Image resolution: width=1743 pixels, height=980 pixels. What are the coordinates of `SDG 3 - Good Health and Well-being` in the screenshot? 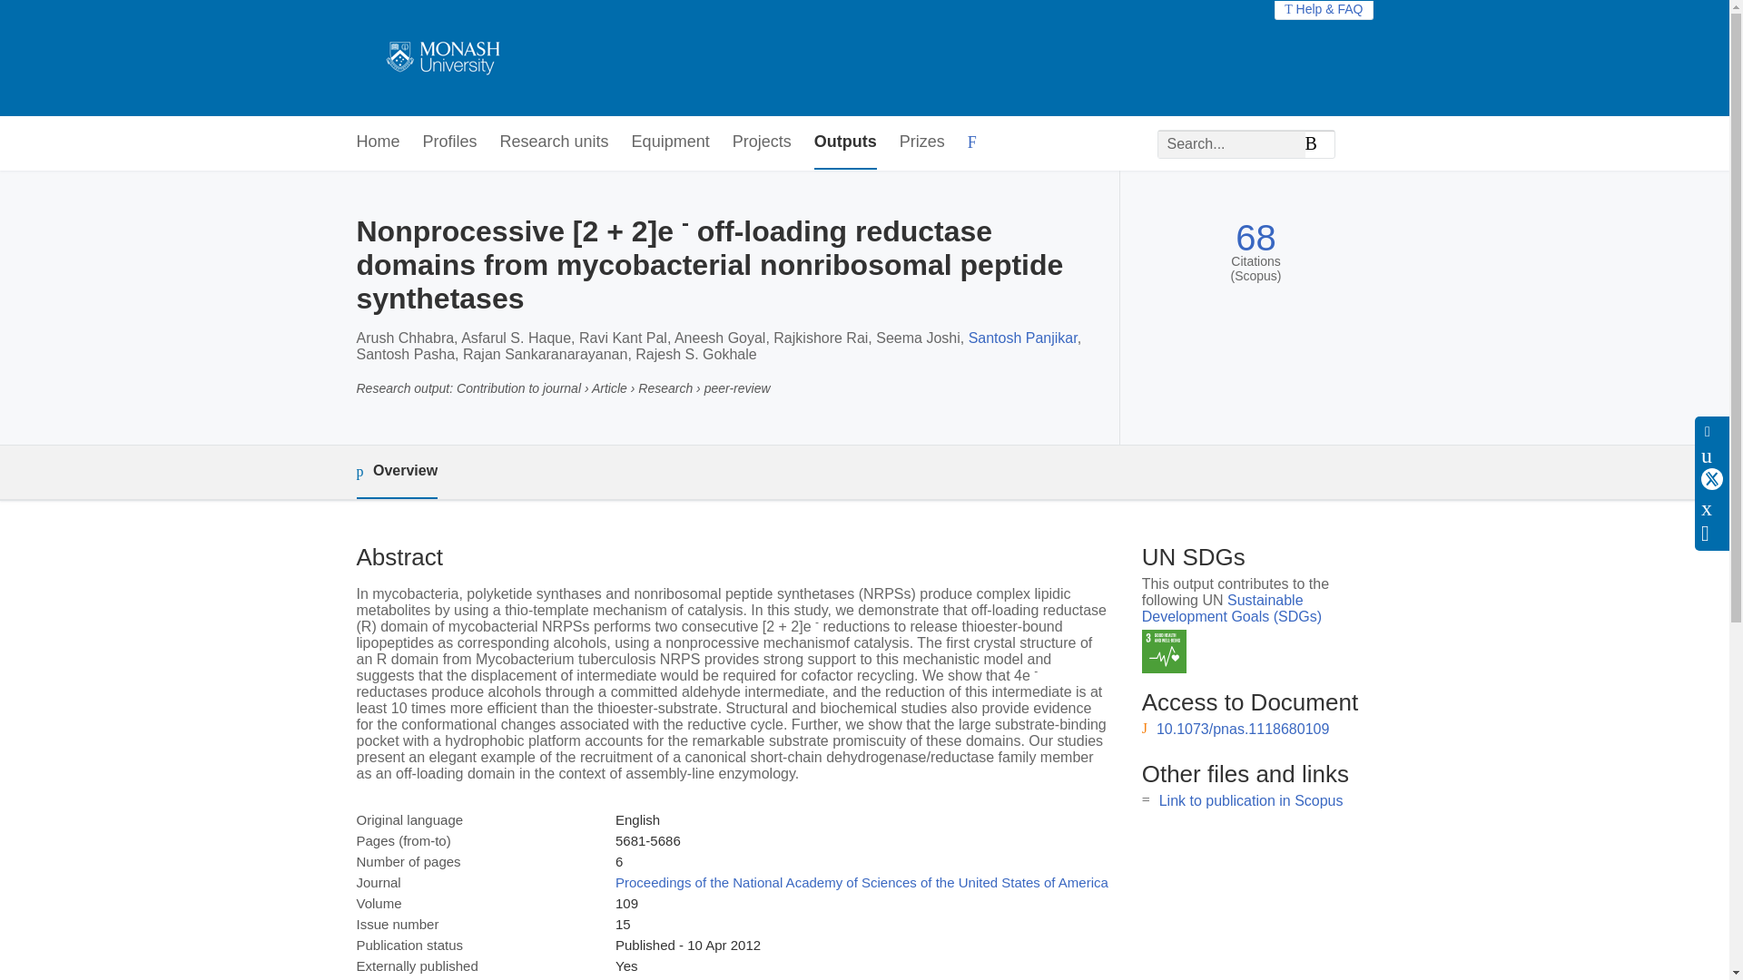 It's located at (1164, 652).